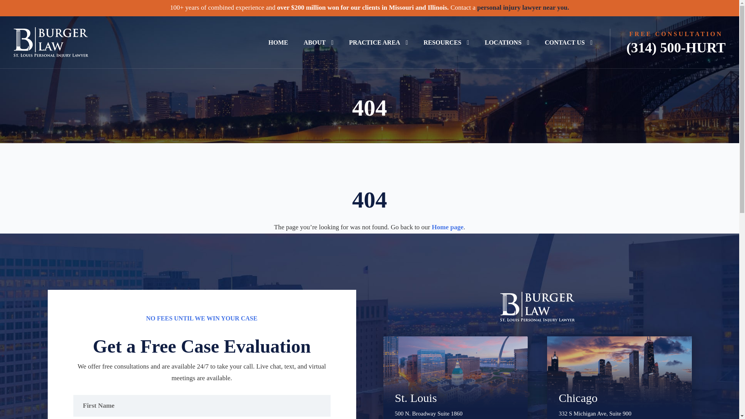  What do you see at coordinates (318, 43) in the screenshot?
I see `ABOUT` at bounding box center [318, 43].